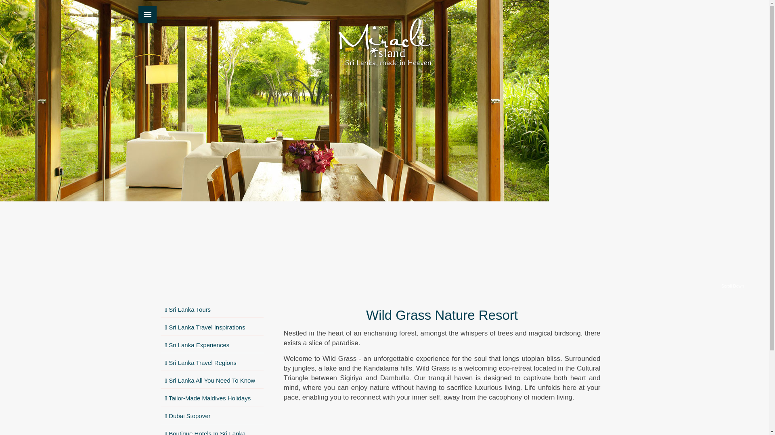 The image size is (775, 435). I want to click on Boutique Hotels In Sri Lanka, so click(212, 431).